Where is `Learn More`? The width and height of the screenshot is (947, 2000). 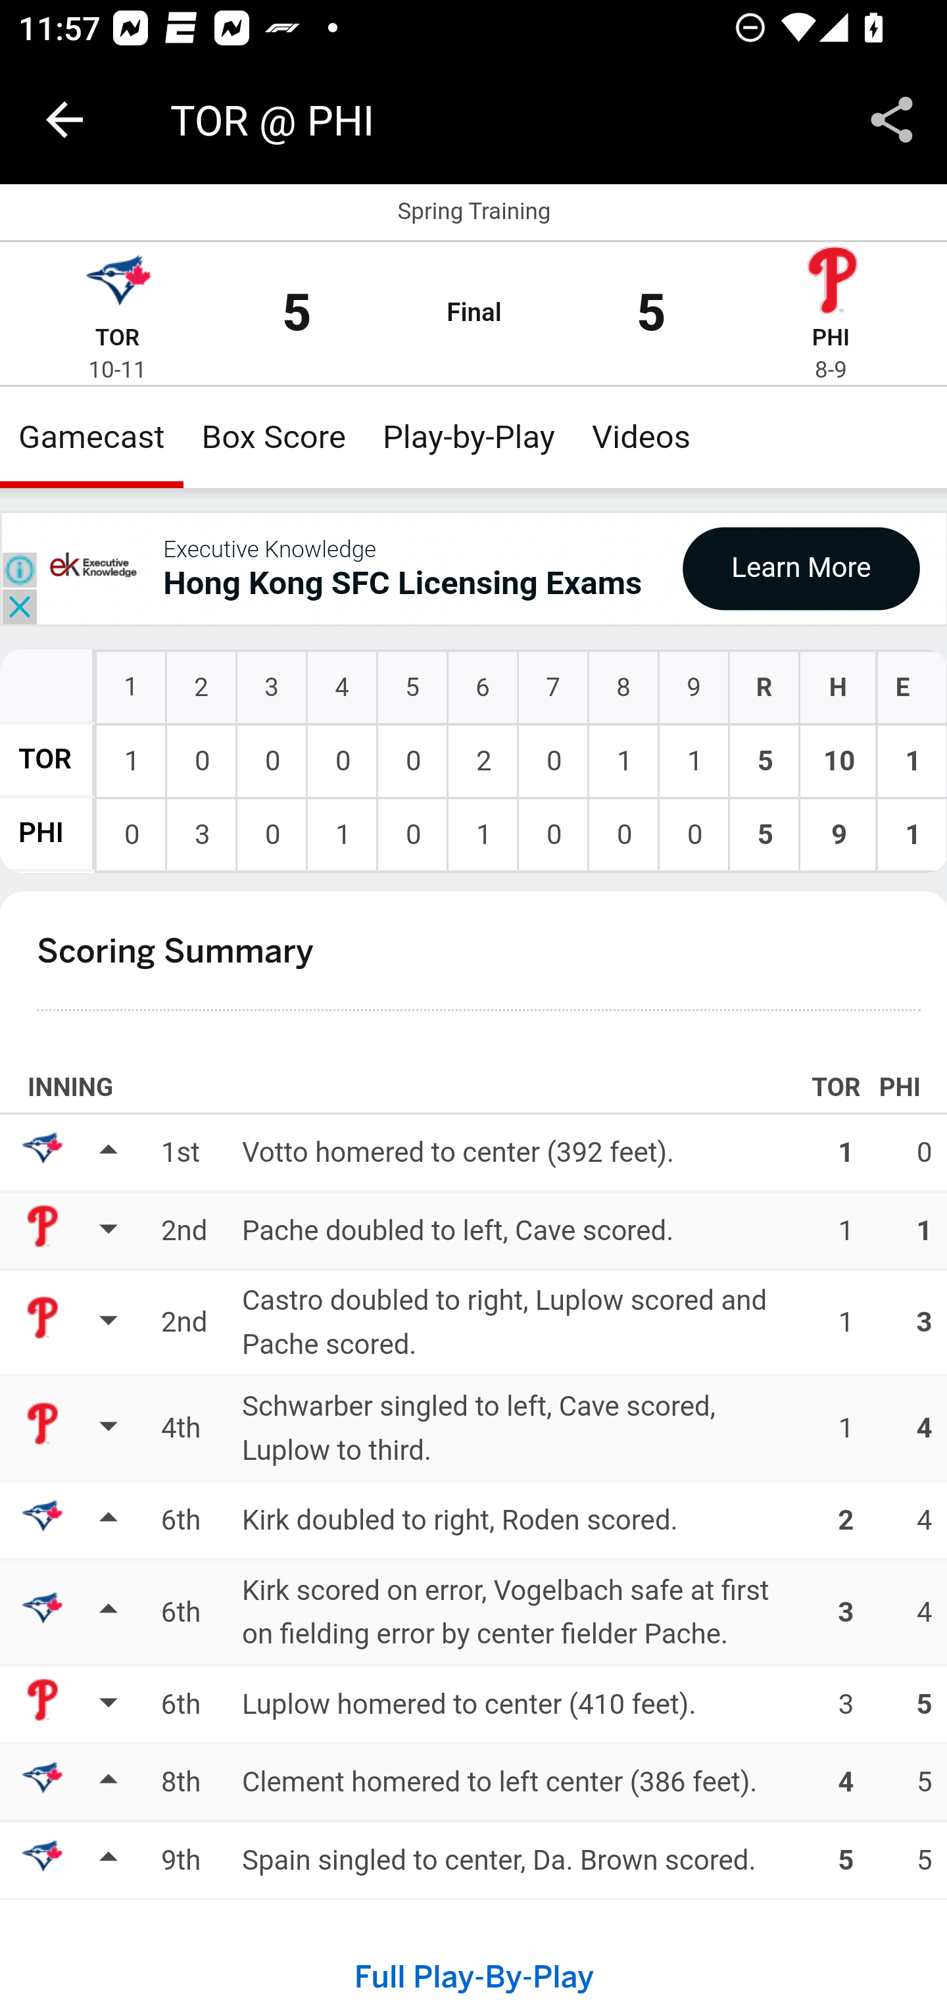
Learn More is located at coordinates (800, 568).